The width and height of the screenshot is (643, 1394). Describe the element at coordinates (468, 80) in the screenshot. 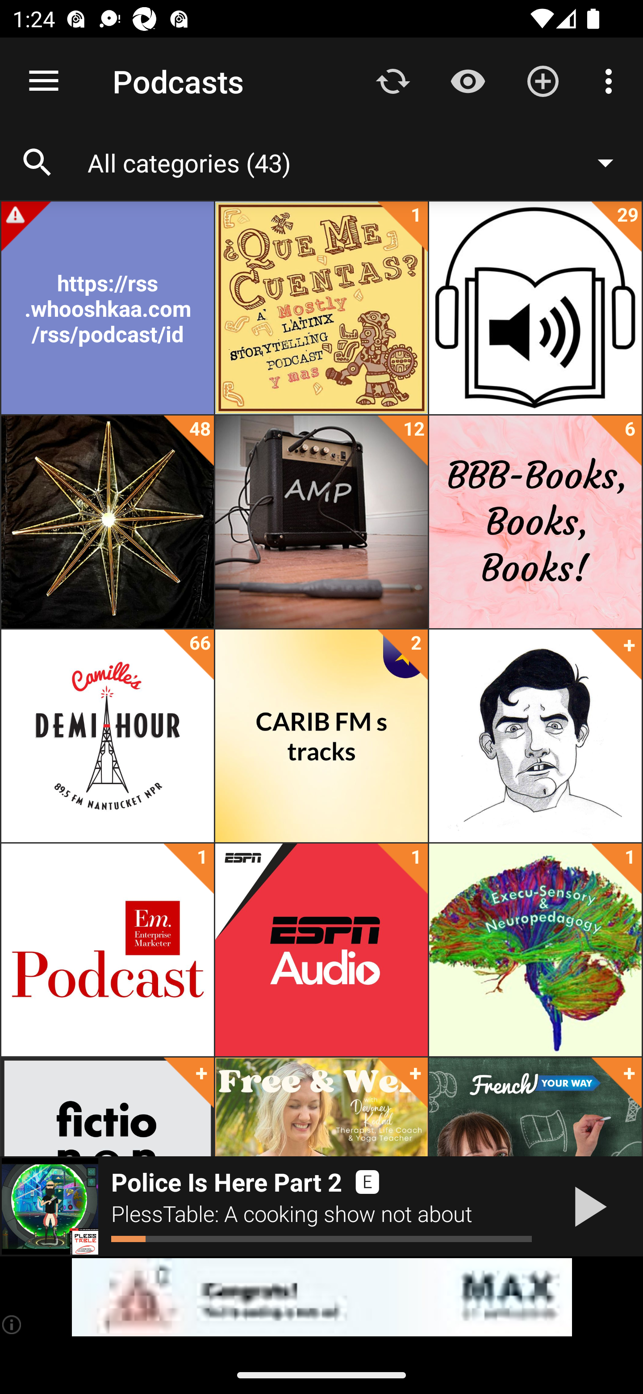

I see `Show / Hide played content` at that location.